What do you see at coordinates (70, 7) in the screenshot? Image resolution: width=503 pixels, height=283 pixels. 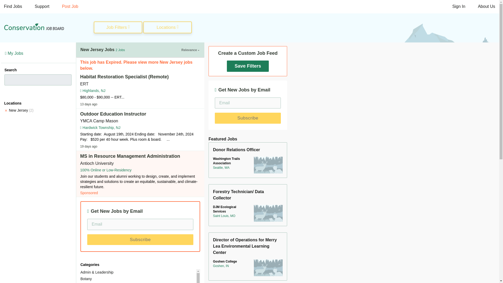 I see `Post Job` at bounding box center [70, 7].